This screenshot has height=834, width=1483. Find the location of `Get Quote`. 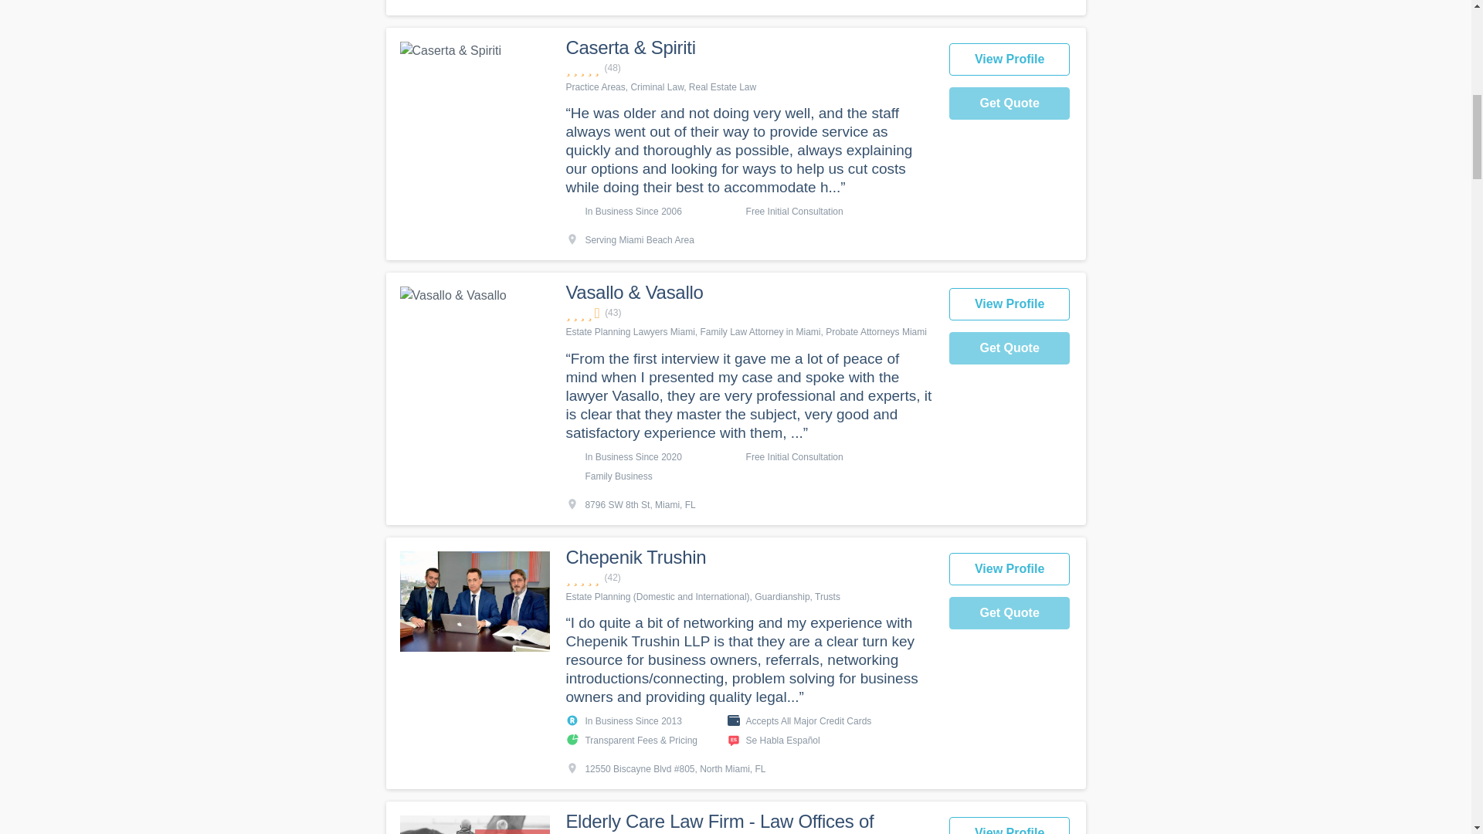

Get Quote is located at coordinates (1010, 347).